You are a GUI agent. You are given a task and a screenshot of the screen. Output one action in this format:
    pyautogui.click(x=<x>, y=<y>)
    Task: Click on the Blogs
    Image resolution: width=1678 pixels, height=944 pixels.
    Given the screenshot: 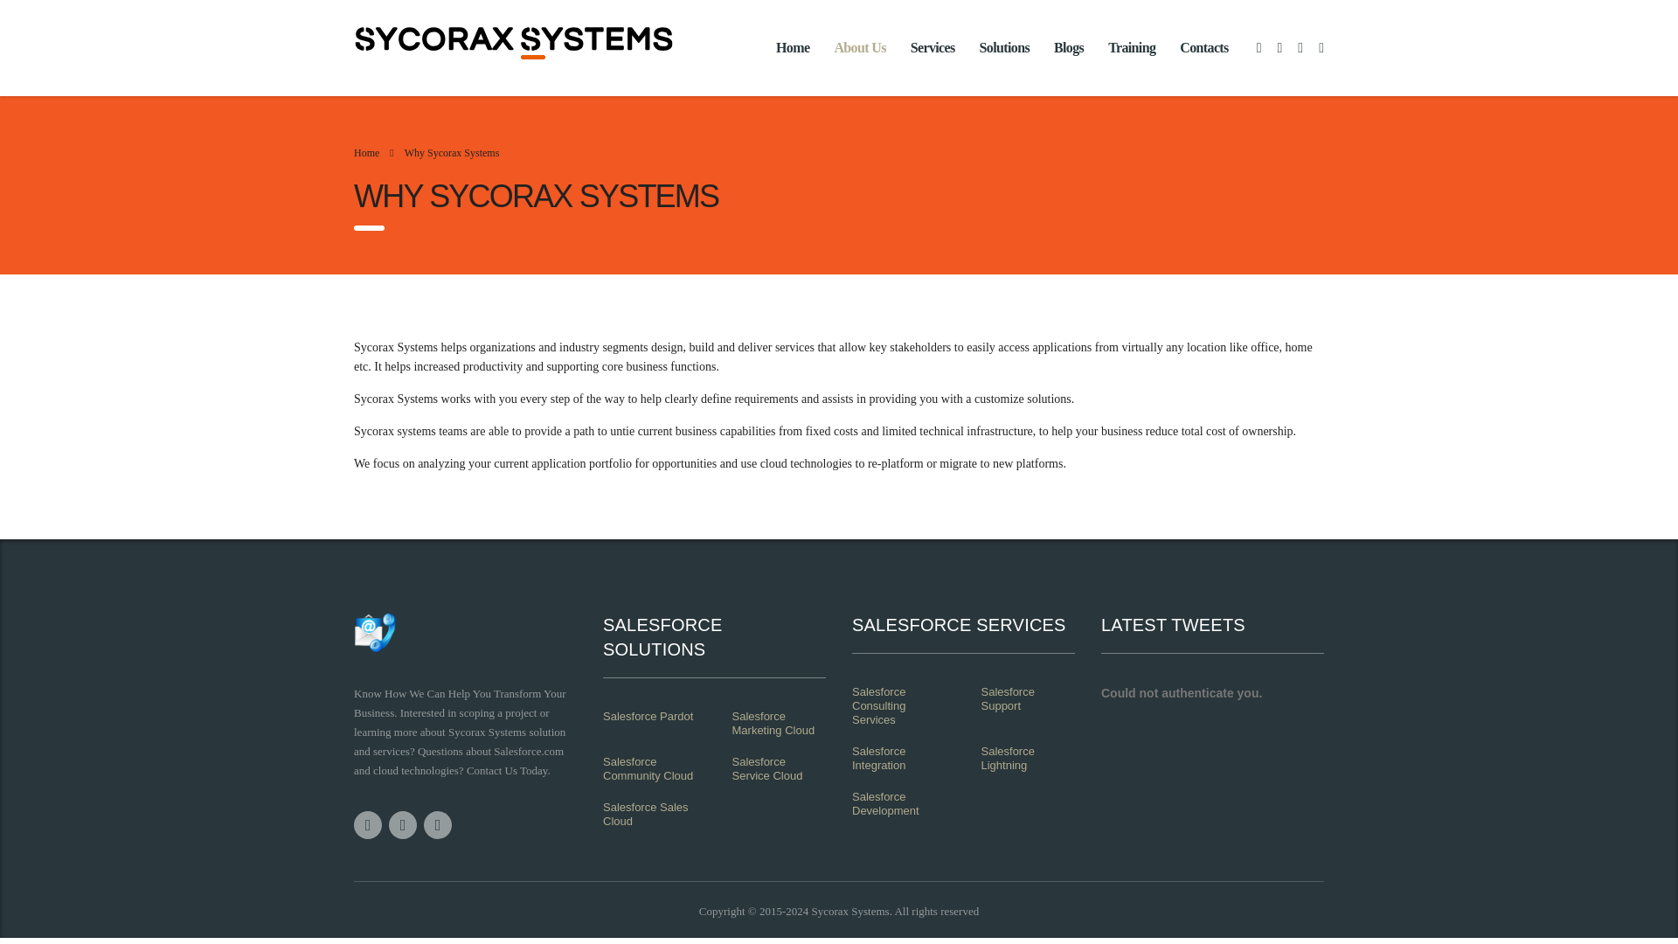 What is the action you would take?
    pyautogui.click(x=1068, y=47)
    